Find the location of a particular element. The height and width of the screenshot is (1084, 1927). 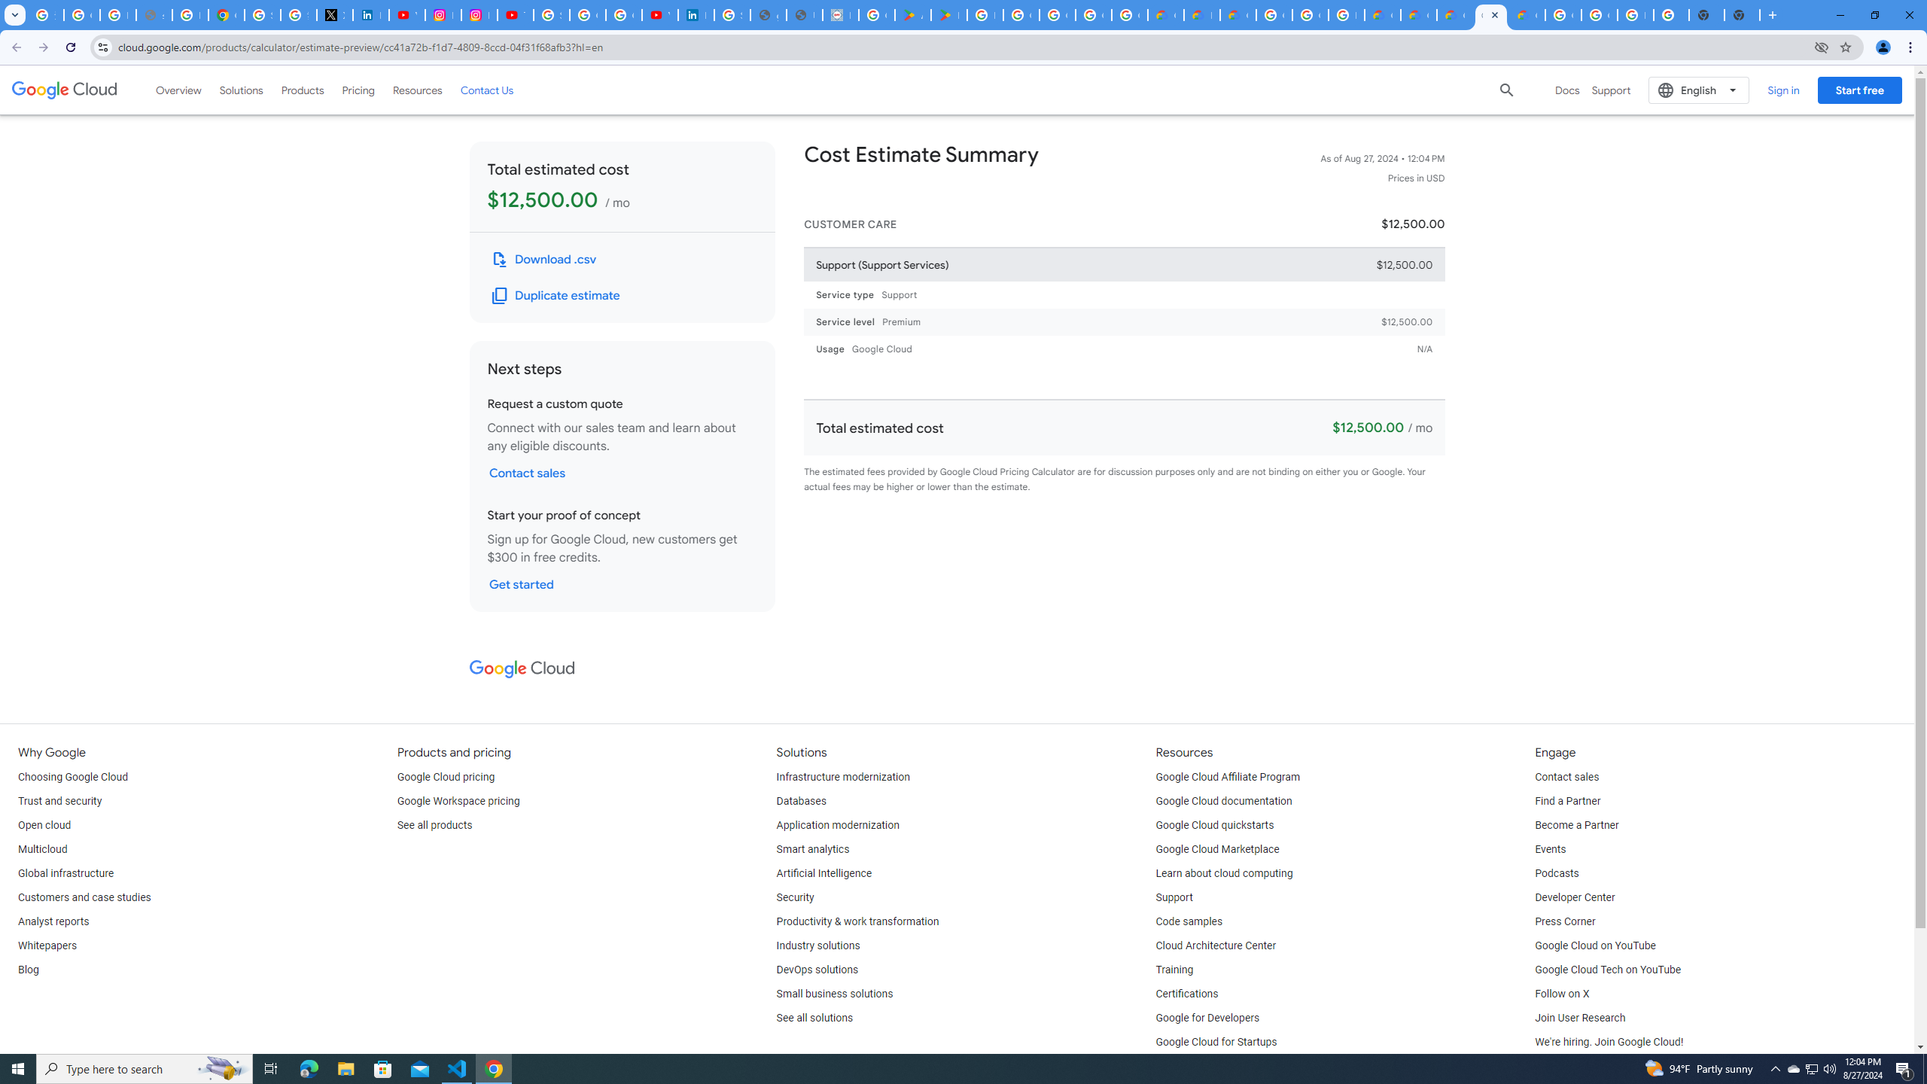

Google Cloud Platform is located at coordinates (1563, 15).